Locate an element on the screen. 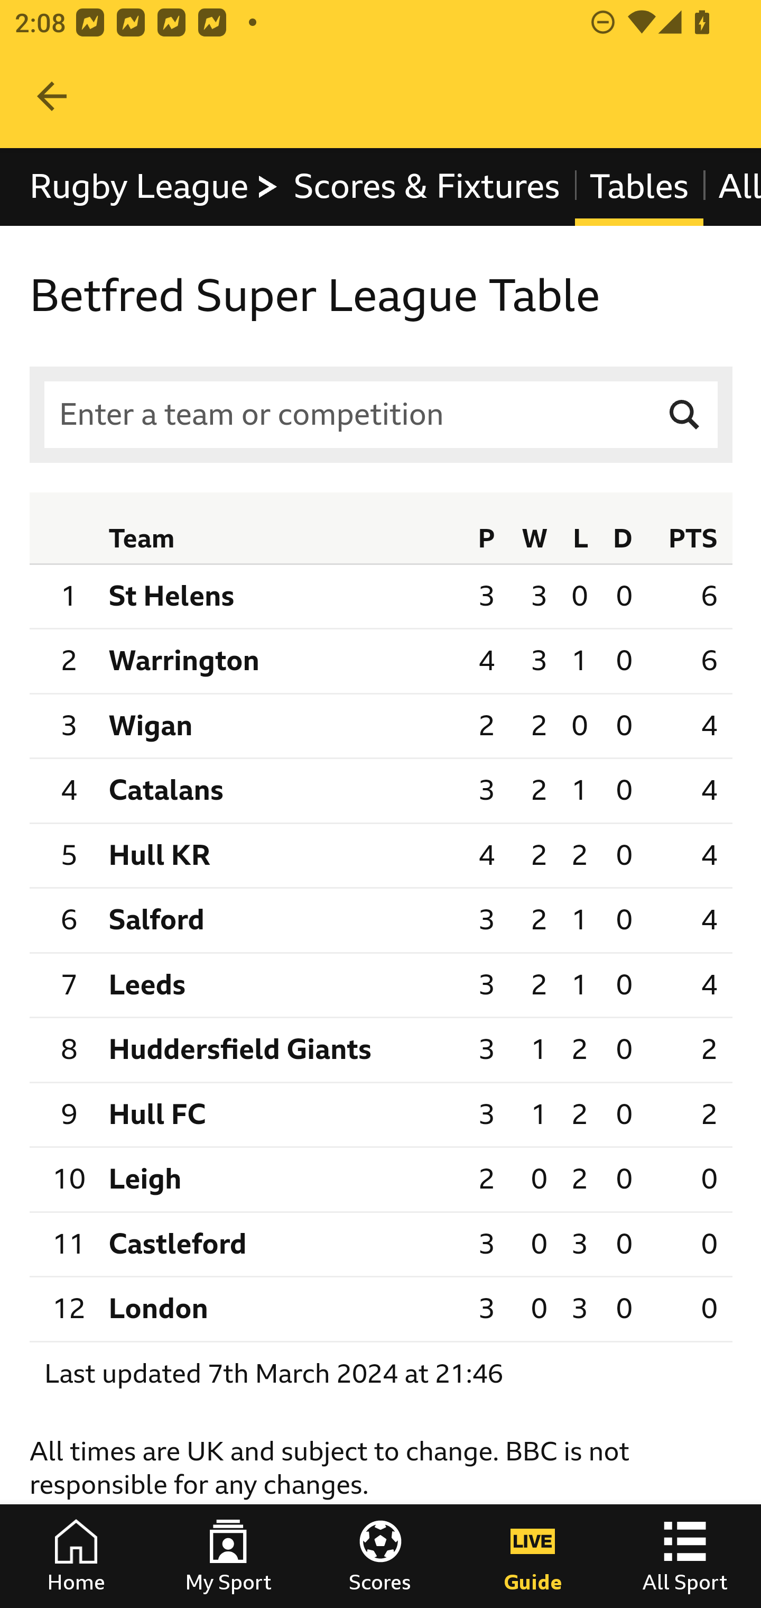 This screenshot has height=1608, width=761. Hull FC is located at coordinates (281, 1115).